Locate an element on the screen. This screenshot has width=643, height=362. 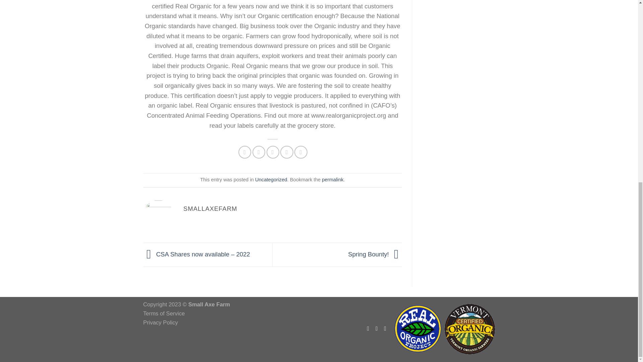
Share on Twitter is located at coordinates (259, 152).